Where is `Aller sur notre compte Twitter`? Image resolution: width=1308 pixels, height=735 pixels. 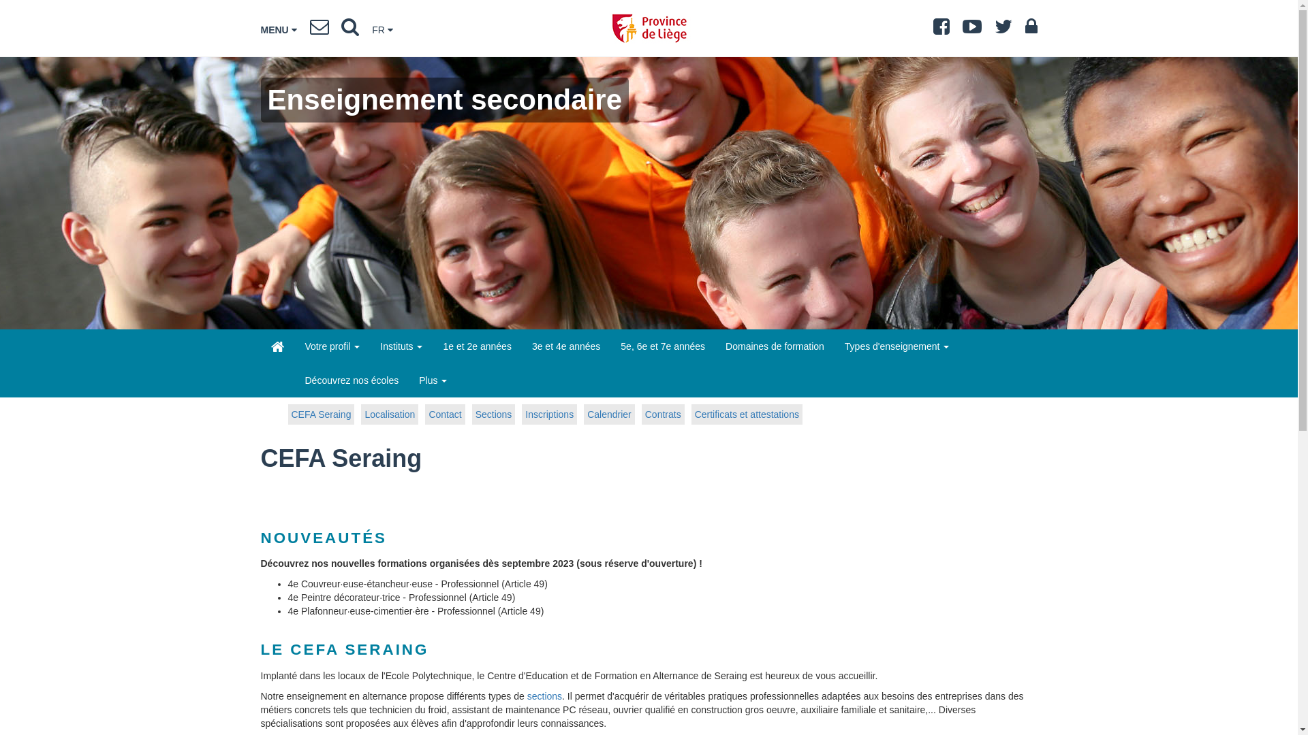
Aller sur notre compte Twitter is located at coordinates (1003, 30).